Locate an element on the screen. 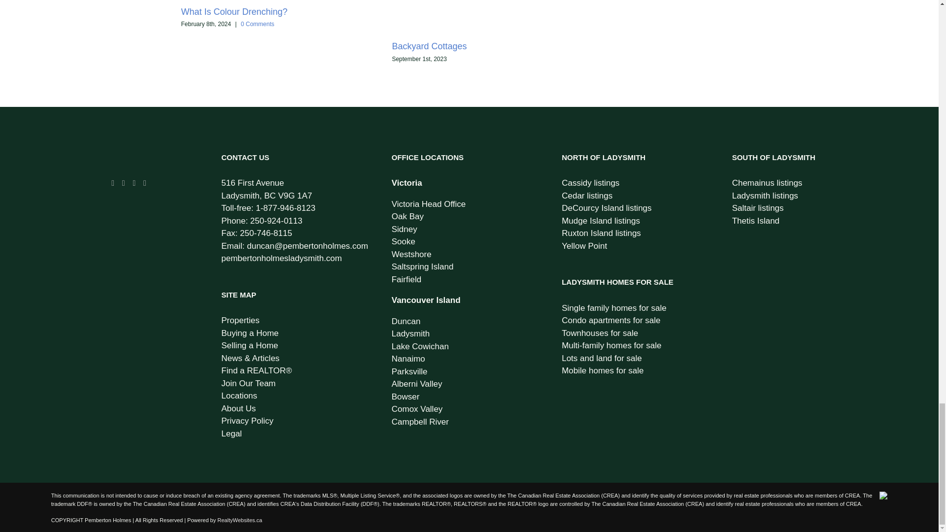  What is Colour Drenching? is located at coordinates (235, 12).